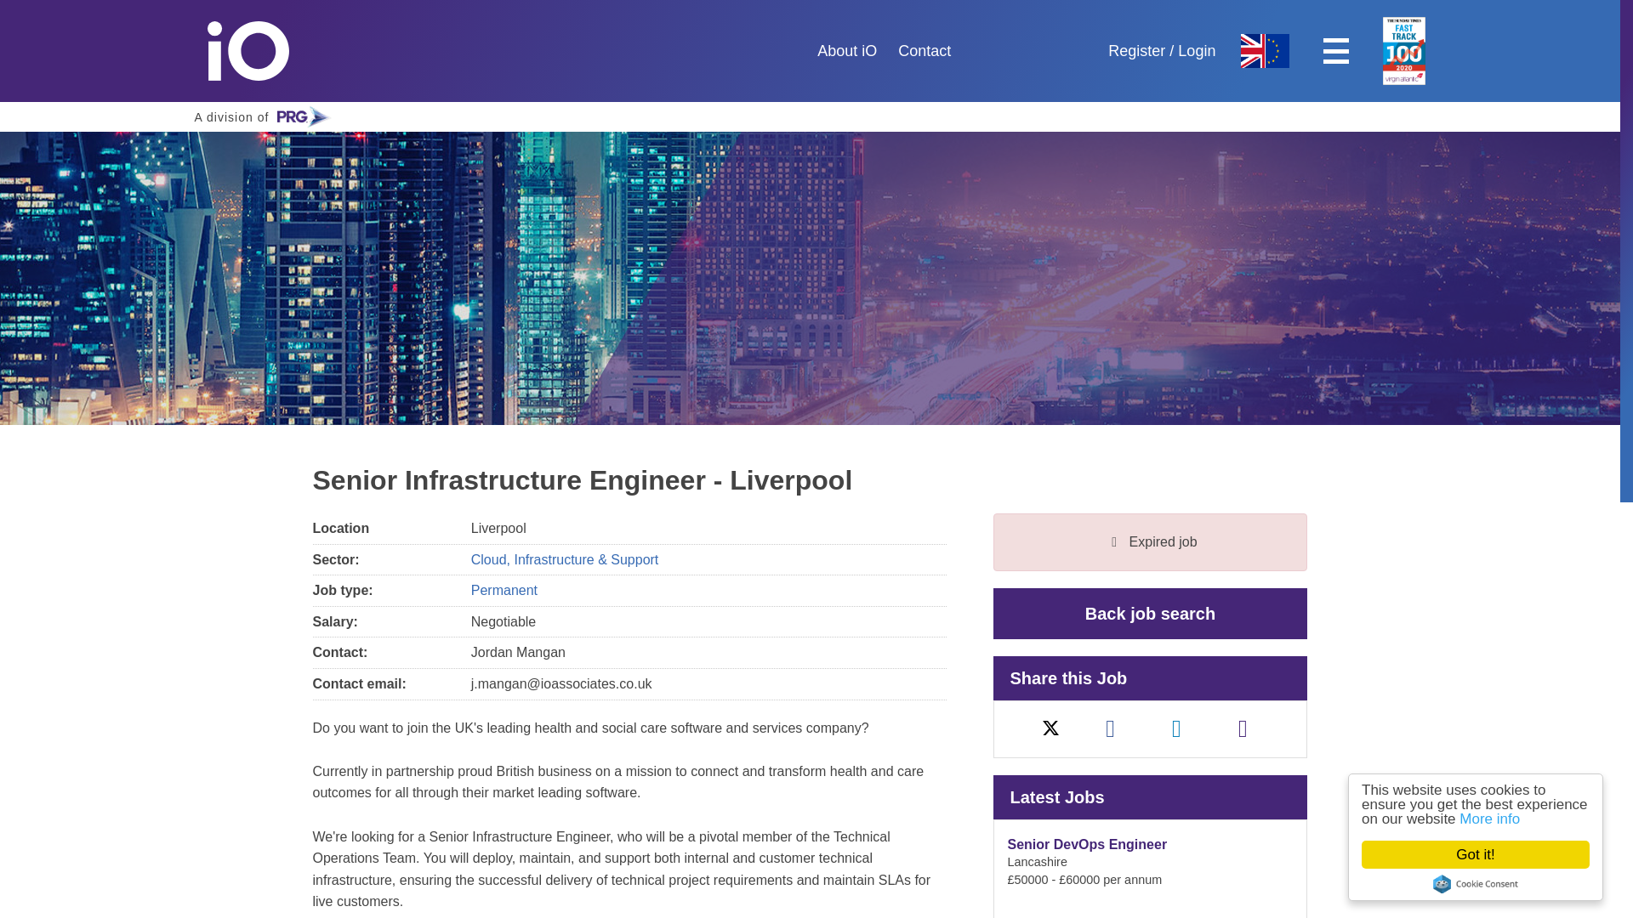 This screenshot has height=918, width=1633. I want to click on Login, so click(262, 51).